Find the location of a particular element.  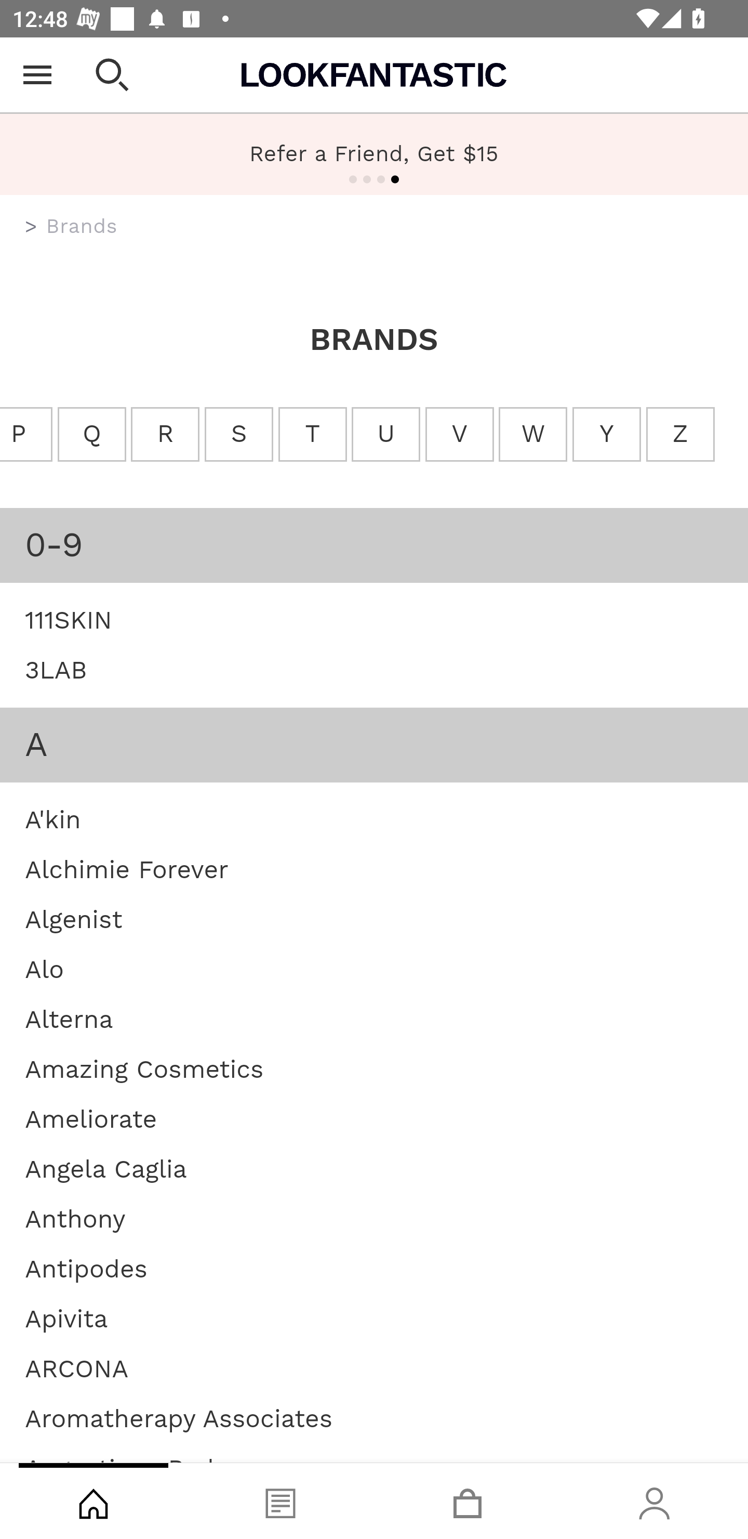

Account, tab, 4 of 4 is located at coordinates (654, 1501).